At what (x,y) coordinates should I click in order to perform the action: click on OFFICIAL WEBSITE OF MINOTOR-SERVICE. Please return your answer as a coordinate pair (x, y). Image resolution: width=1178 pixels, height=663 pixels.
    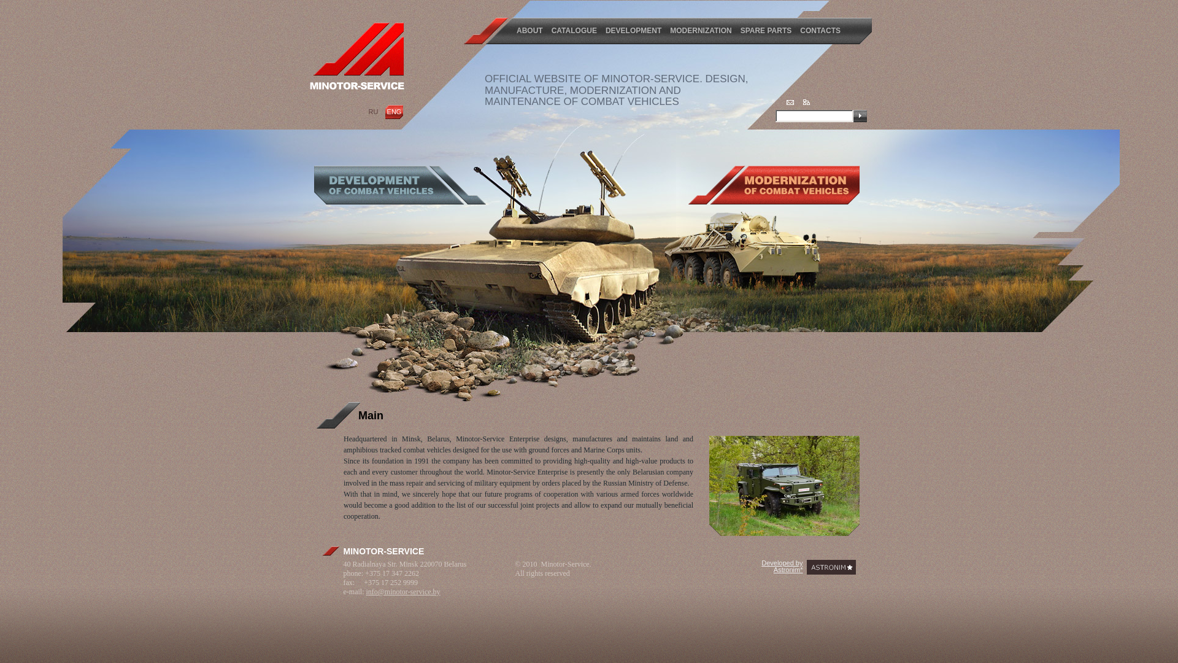
    Looking at the image, I should click on (592, 79).